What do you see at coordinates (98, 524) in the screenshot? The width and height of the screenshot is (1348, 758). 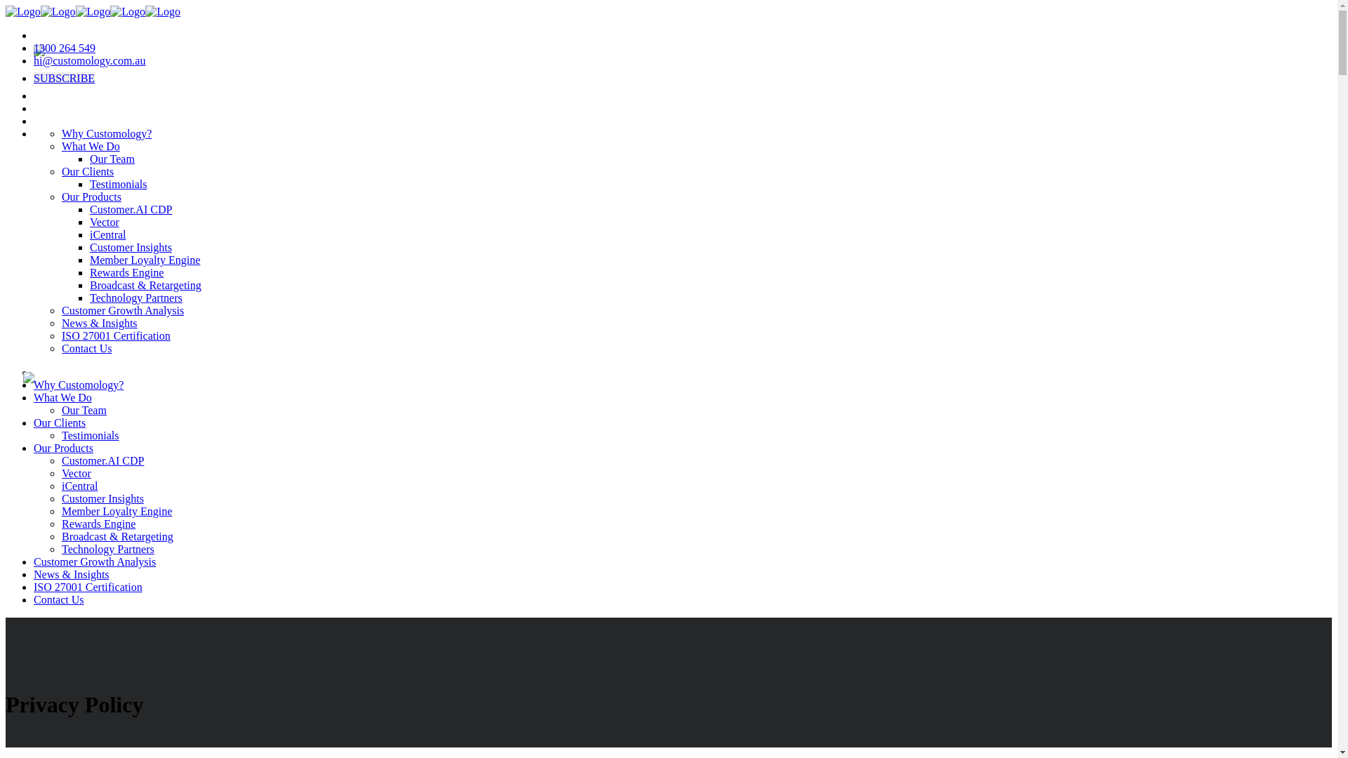 I see `Rewards Engine` at bounding box center [98, 524].